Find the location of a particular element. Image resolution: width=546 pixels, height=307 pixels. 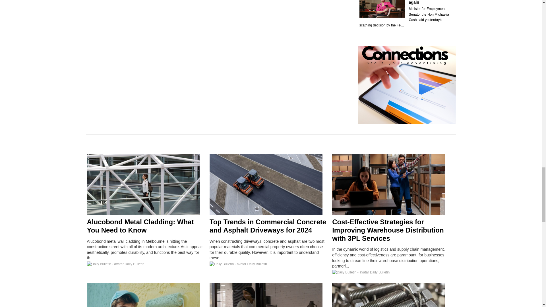

Alucobond Metal Cladding: What You Need to Know is located at coordinates (140, 226).